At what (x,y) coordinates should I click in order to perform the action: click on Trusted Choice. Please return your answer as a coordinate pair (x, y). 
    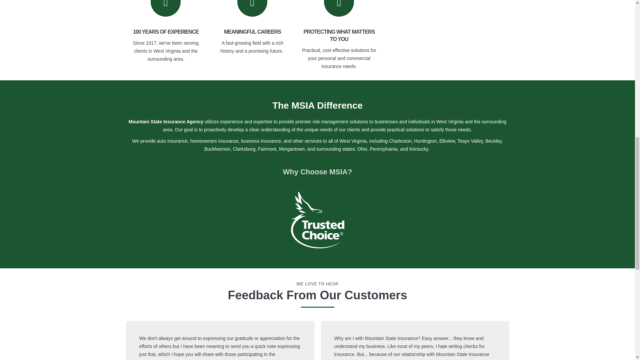
    Looking at the image, I should click on (317, 220).